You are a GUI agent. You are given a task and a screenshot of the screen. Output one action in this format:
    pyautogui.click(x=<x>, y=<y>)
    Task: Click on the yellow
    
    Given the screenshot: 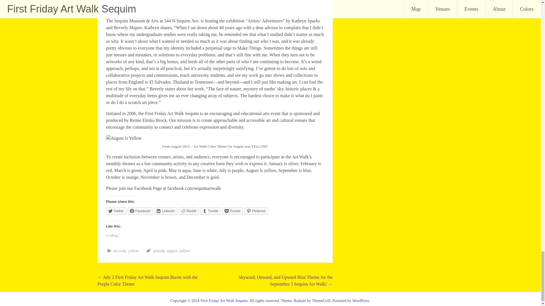 What is the action you would take?
    pyautogui.click(x=185, y=251)
    